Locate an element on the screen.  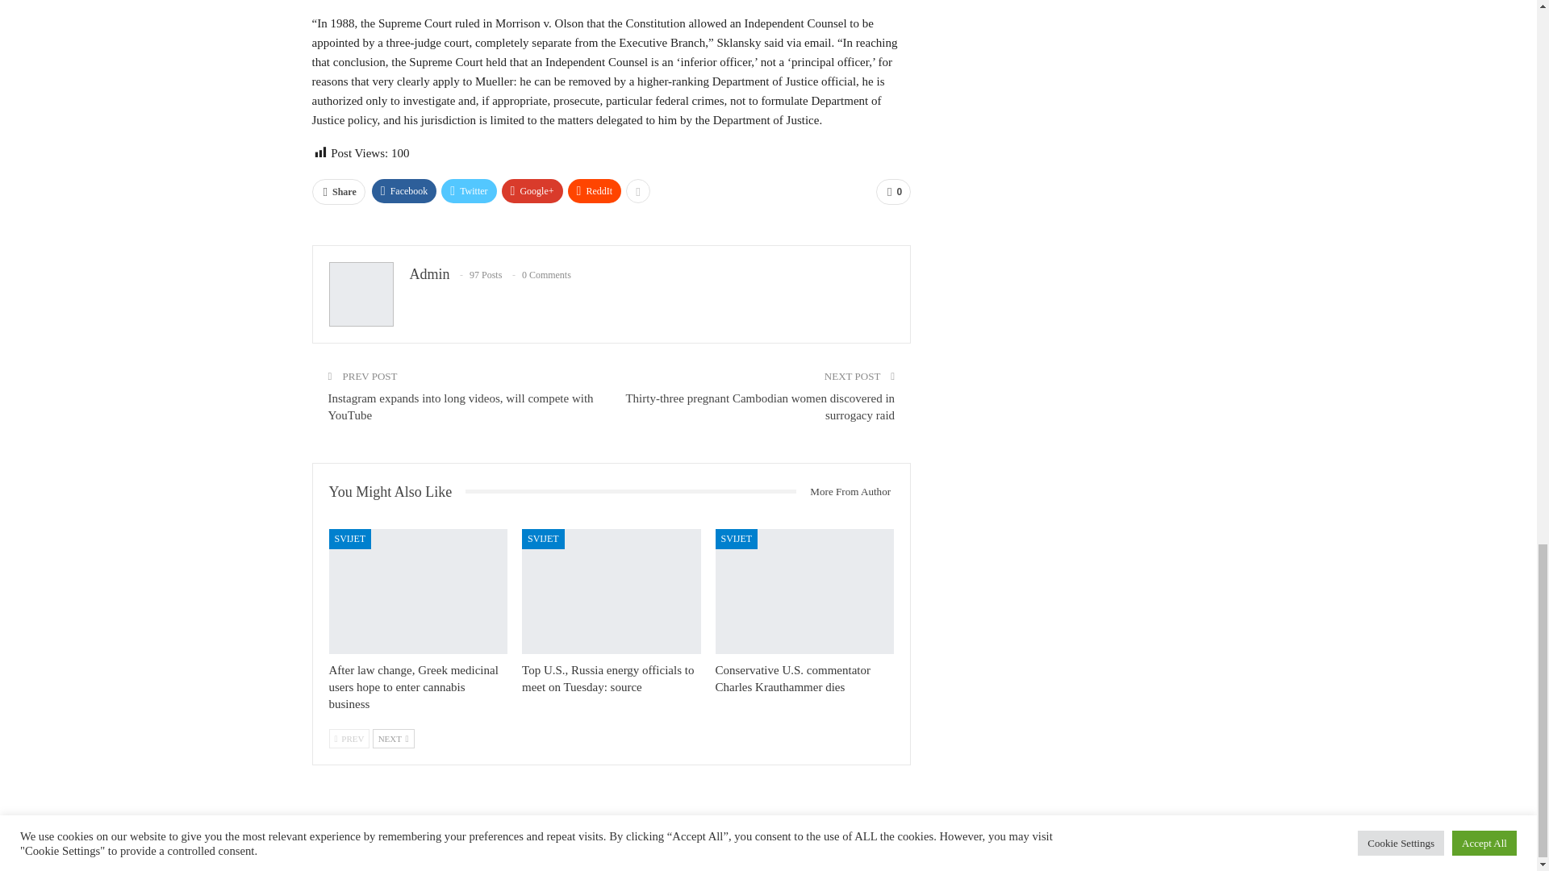
0 is located at coordinates (893, 192).